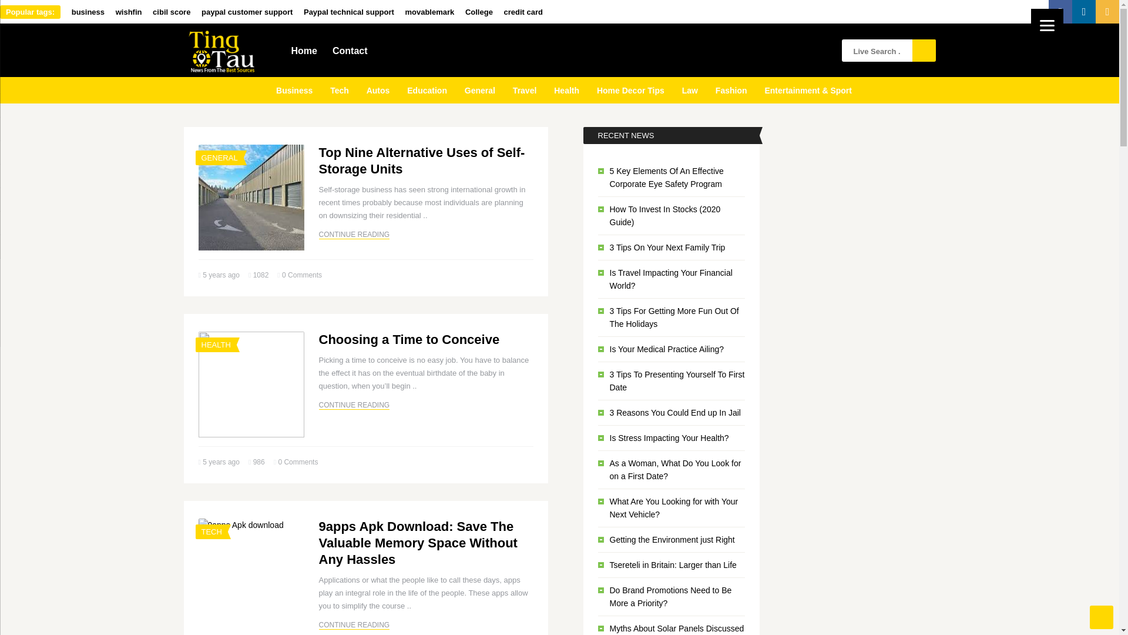 Image resolution: width=1128 pixels, height=635 pixels. What do you see at coordinates (427, 89) in the screenshot?
I see `Education` at bounding box center [427, 89].